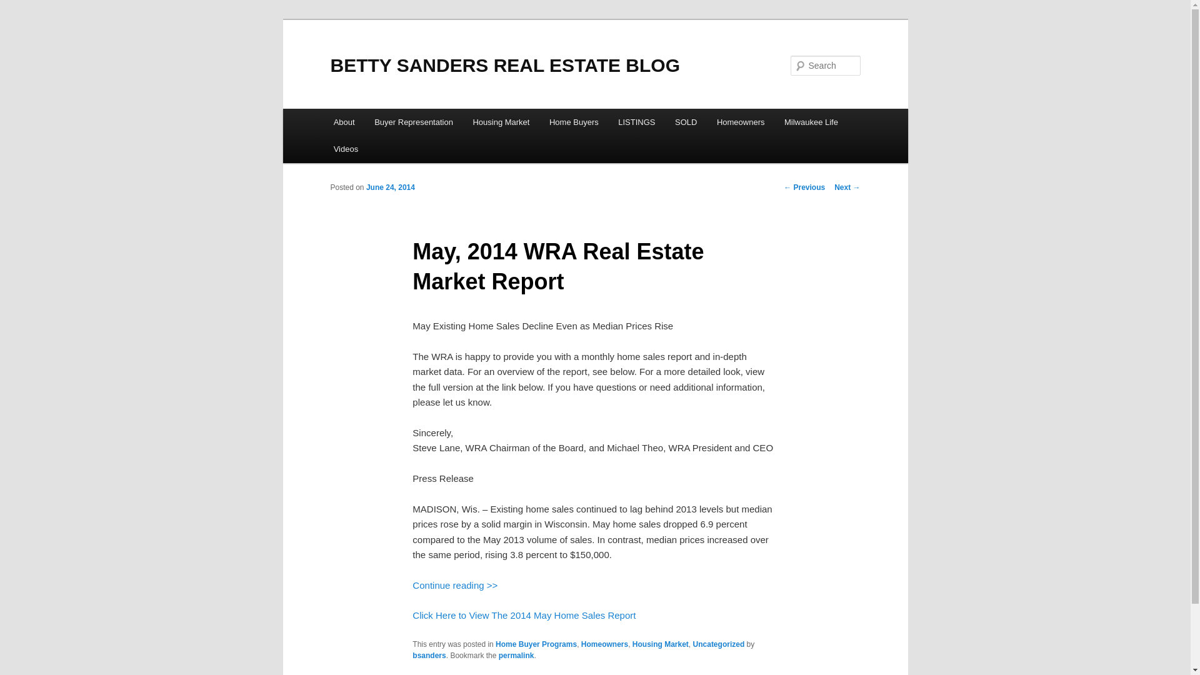  I want to click on Home Buyer Programs, so click(536, 644).